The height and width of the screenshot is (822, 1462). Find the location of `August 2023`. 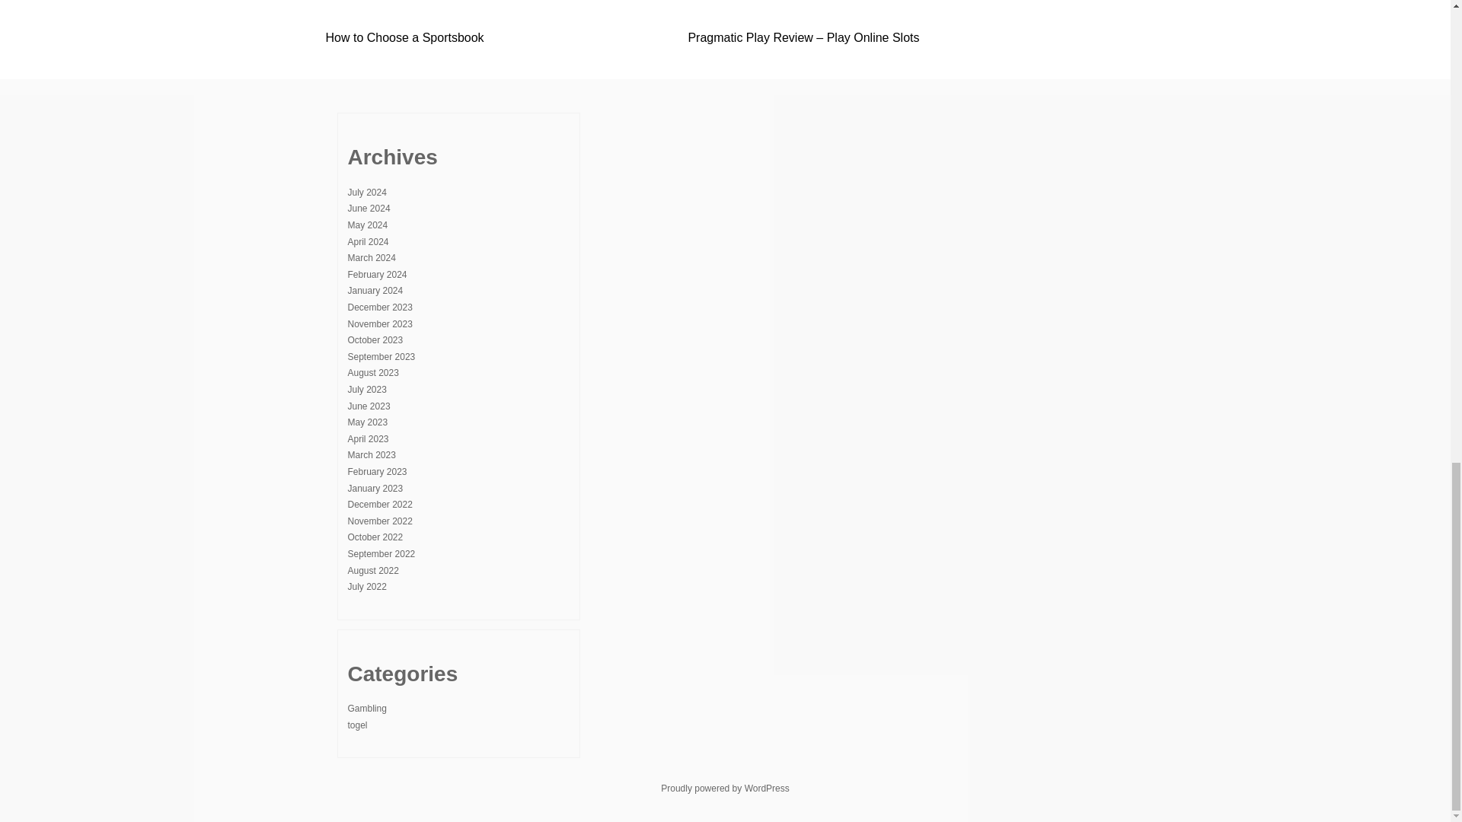

August 2023 is located at coordinates (372, 372).